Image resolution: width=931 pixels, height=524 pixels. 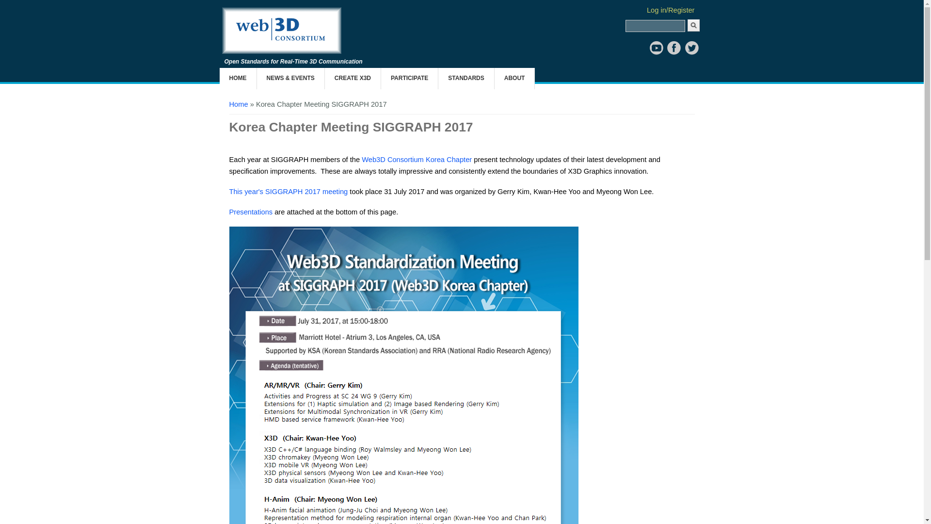 I want to click on Twitter, so click(x=691, y=48).